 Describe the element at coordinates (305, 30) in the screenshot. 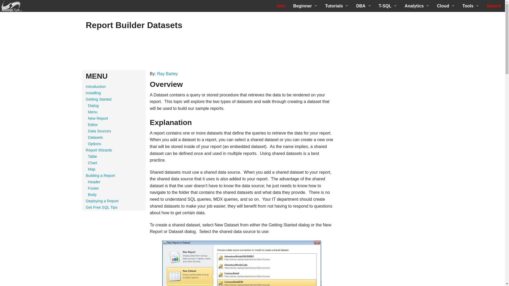

I see `SQL Server 101` at that location.